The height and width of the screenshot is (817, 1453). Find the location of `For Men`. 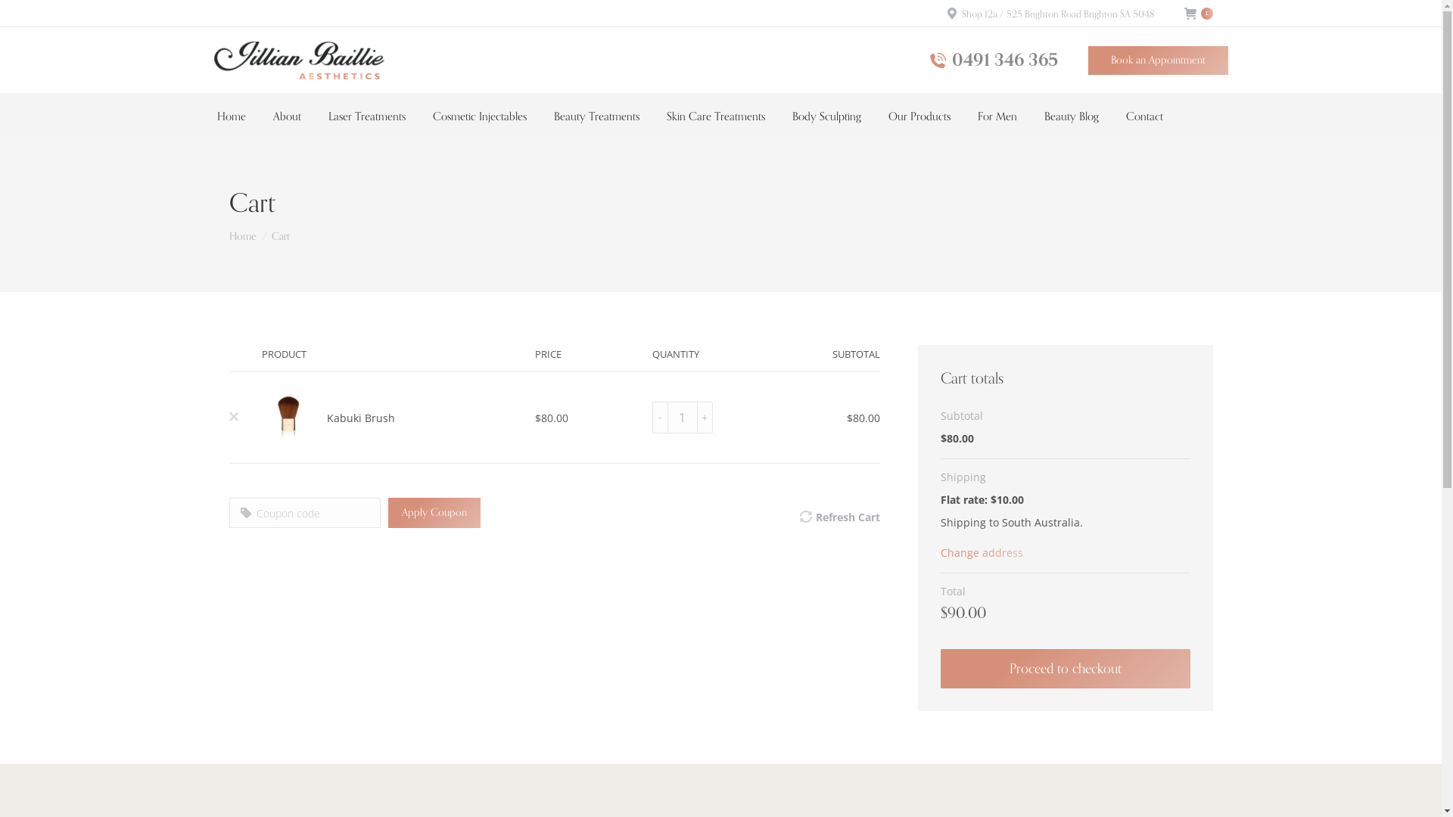

For Men is located at coordinates (997, 116).